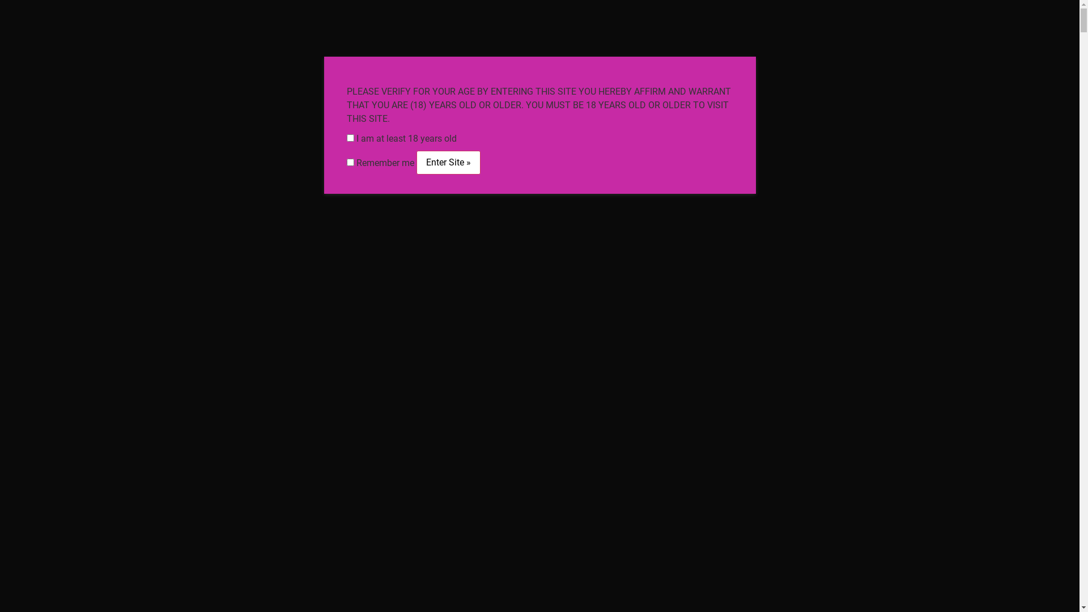 Image resolution: width=1088 pixels, height=612 pixels. Describe the element at coordinates (246, 148) in the screenshot. I see `EMPLOYMENT` at that location.